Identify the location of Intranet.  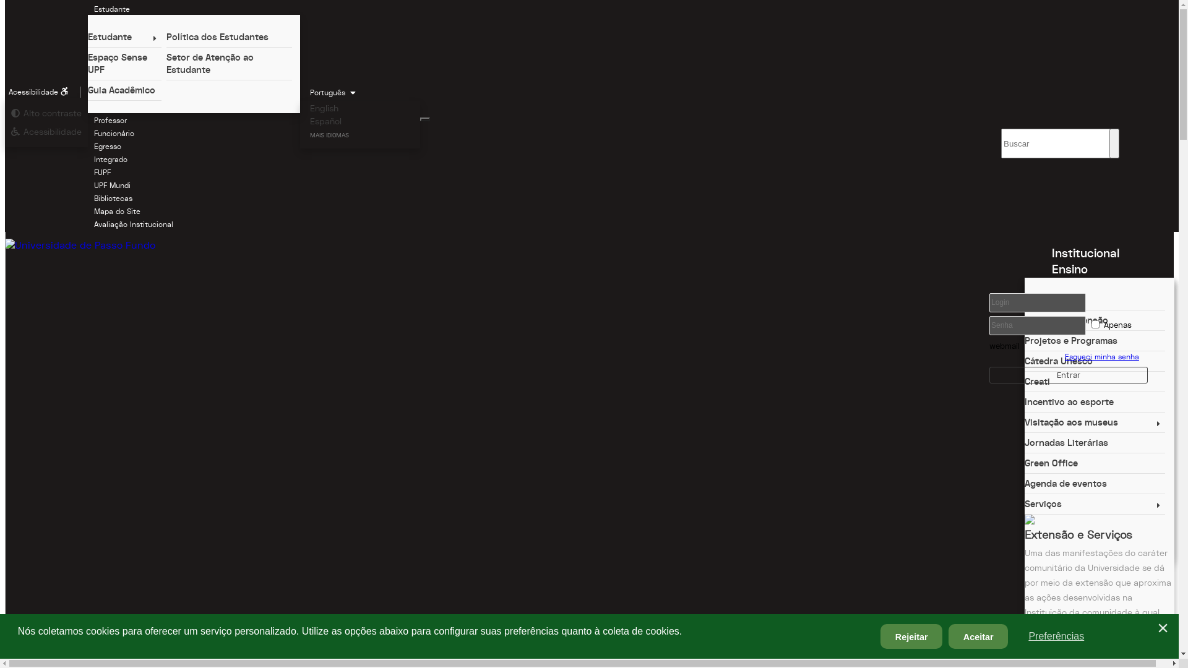
(1068, 354).